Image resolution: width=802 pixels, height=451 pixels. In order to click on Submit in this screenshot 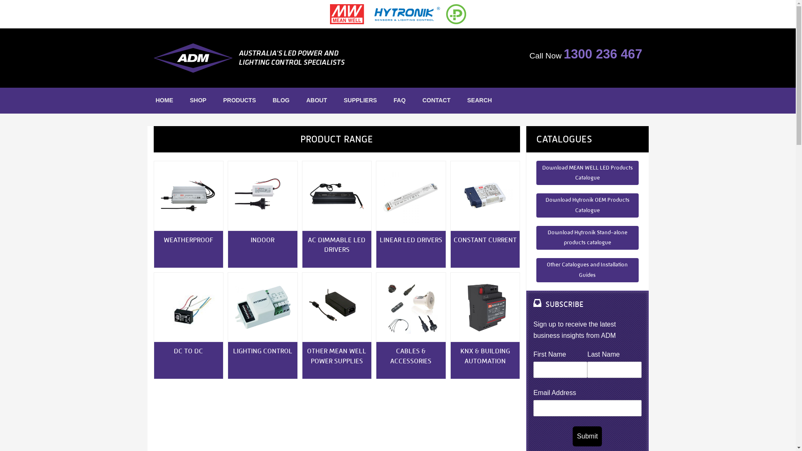, I will do `click(587, 436)`.